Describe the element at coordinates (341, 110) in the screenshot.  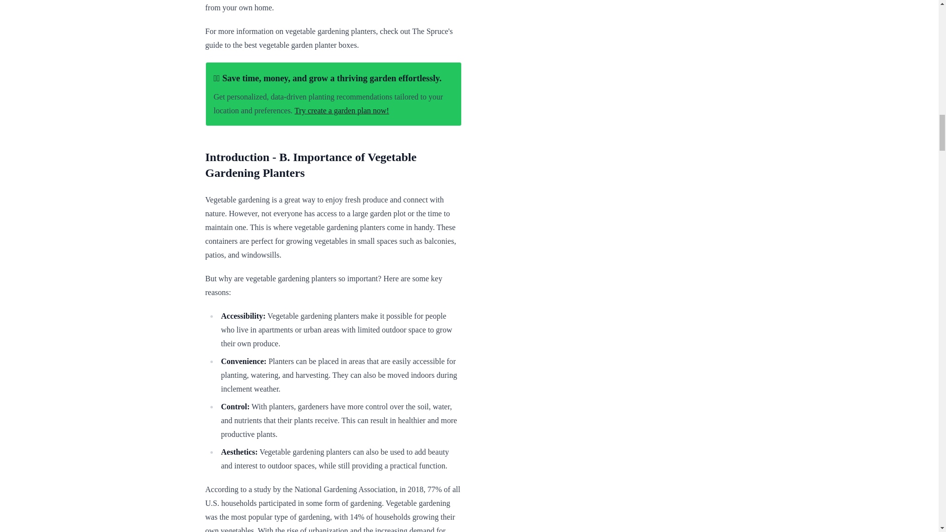
I see `Try create a garden plan now!` at that location.